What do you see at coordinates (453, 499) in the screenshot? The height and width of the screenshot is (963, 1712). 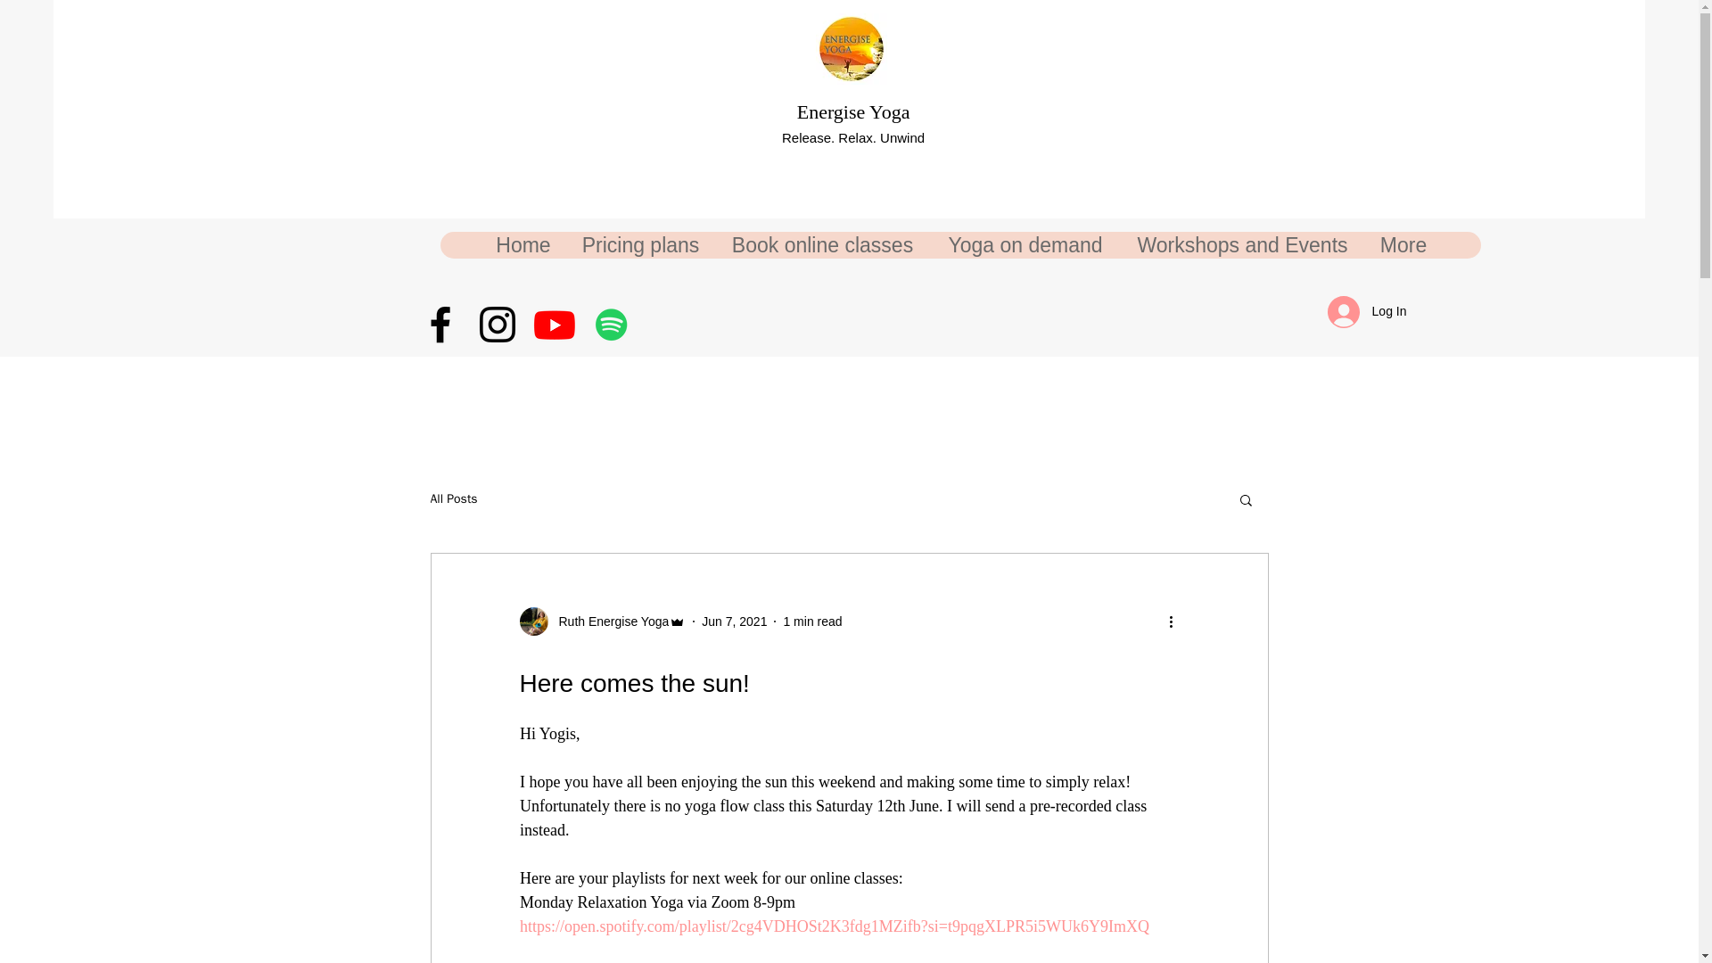 I see `All Posts` at bounding box center [453, 499].